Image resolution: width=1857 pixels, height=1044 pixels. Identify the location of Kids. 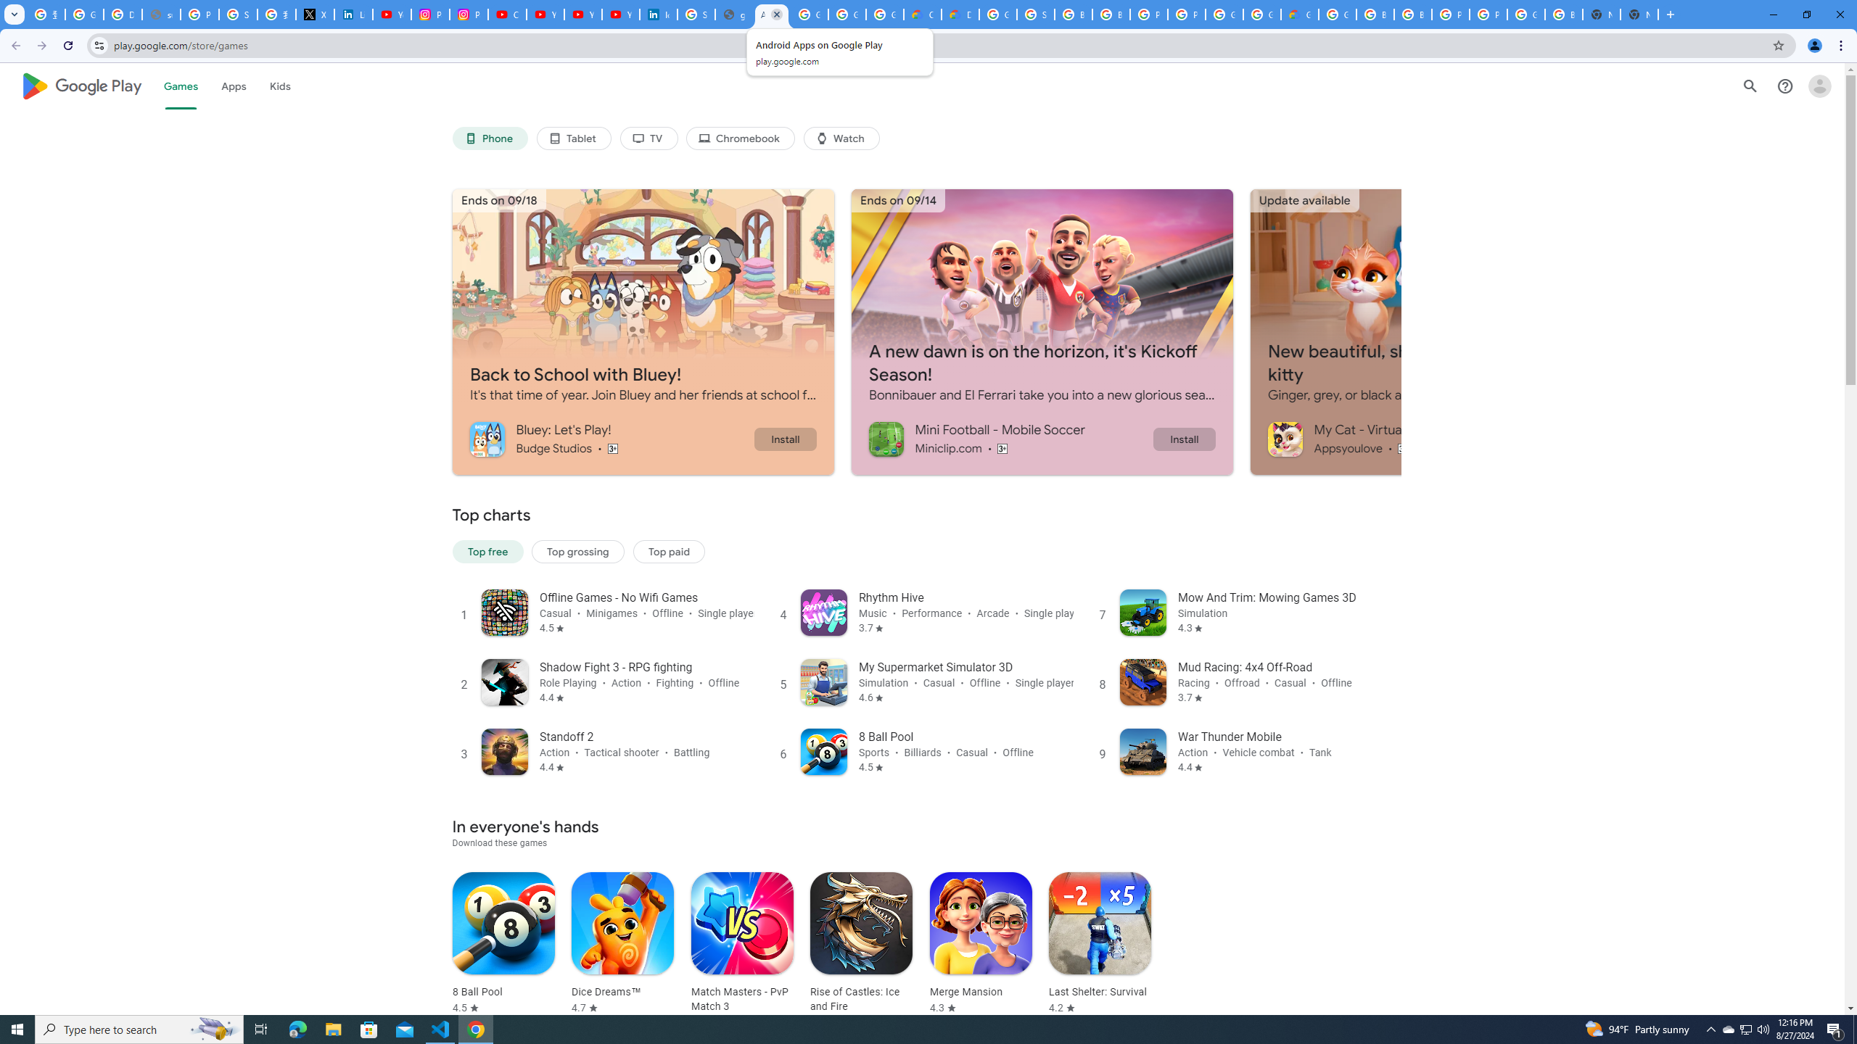
(280, 86).